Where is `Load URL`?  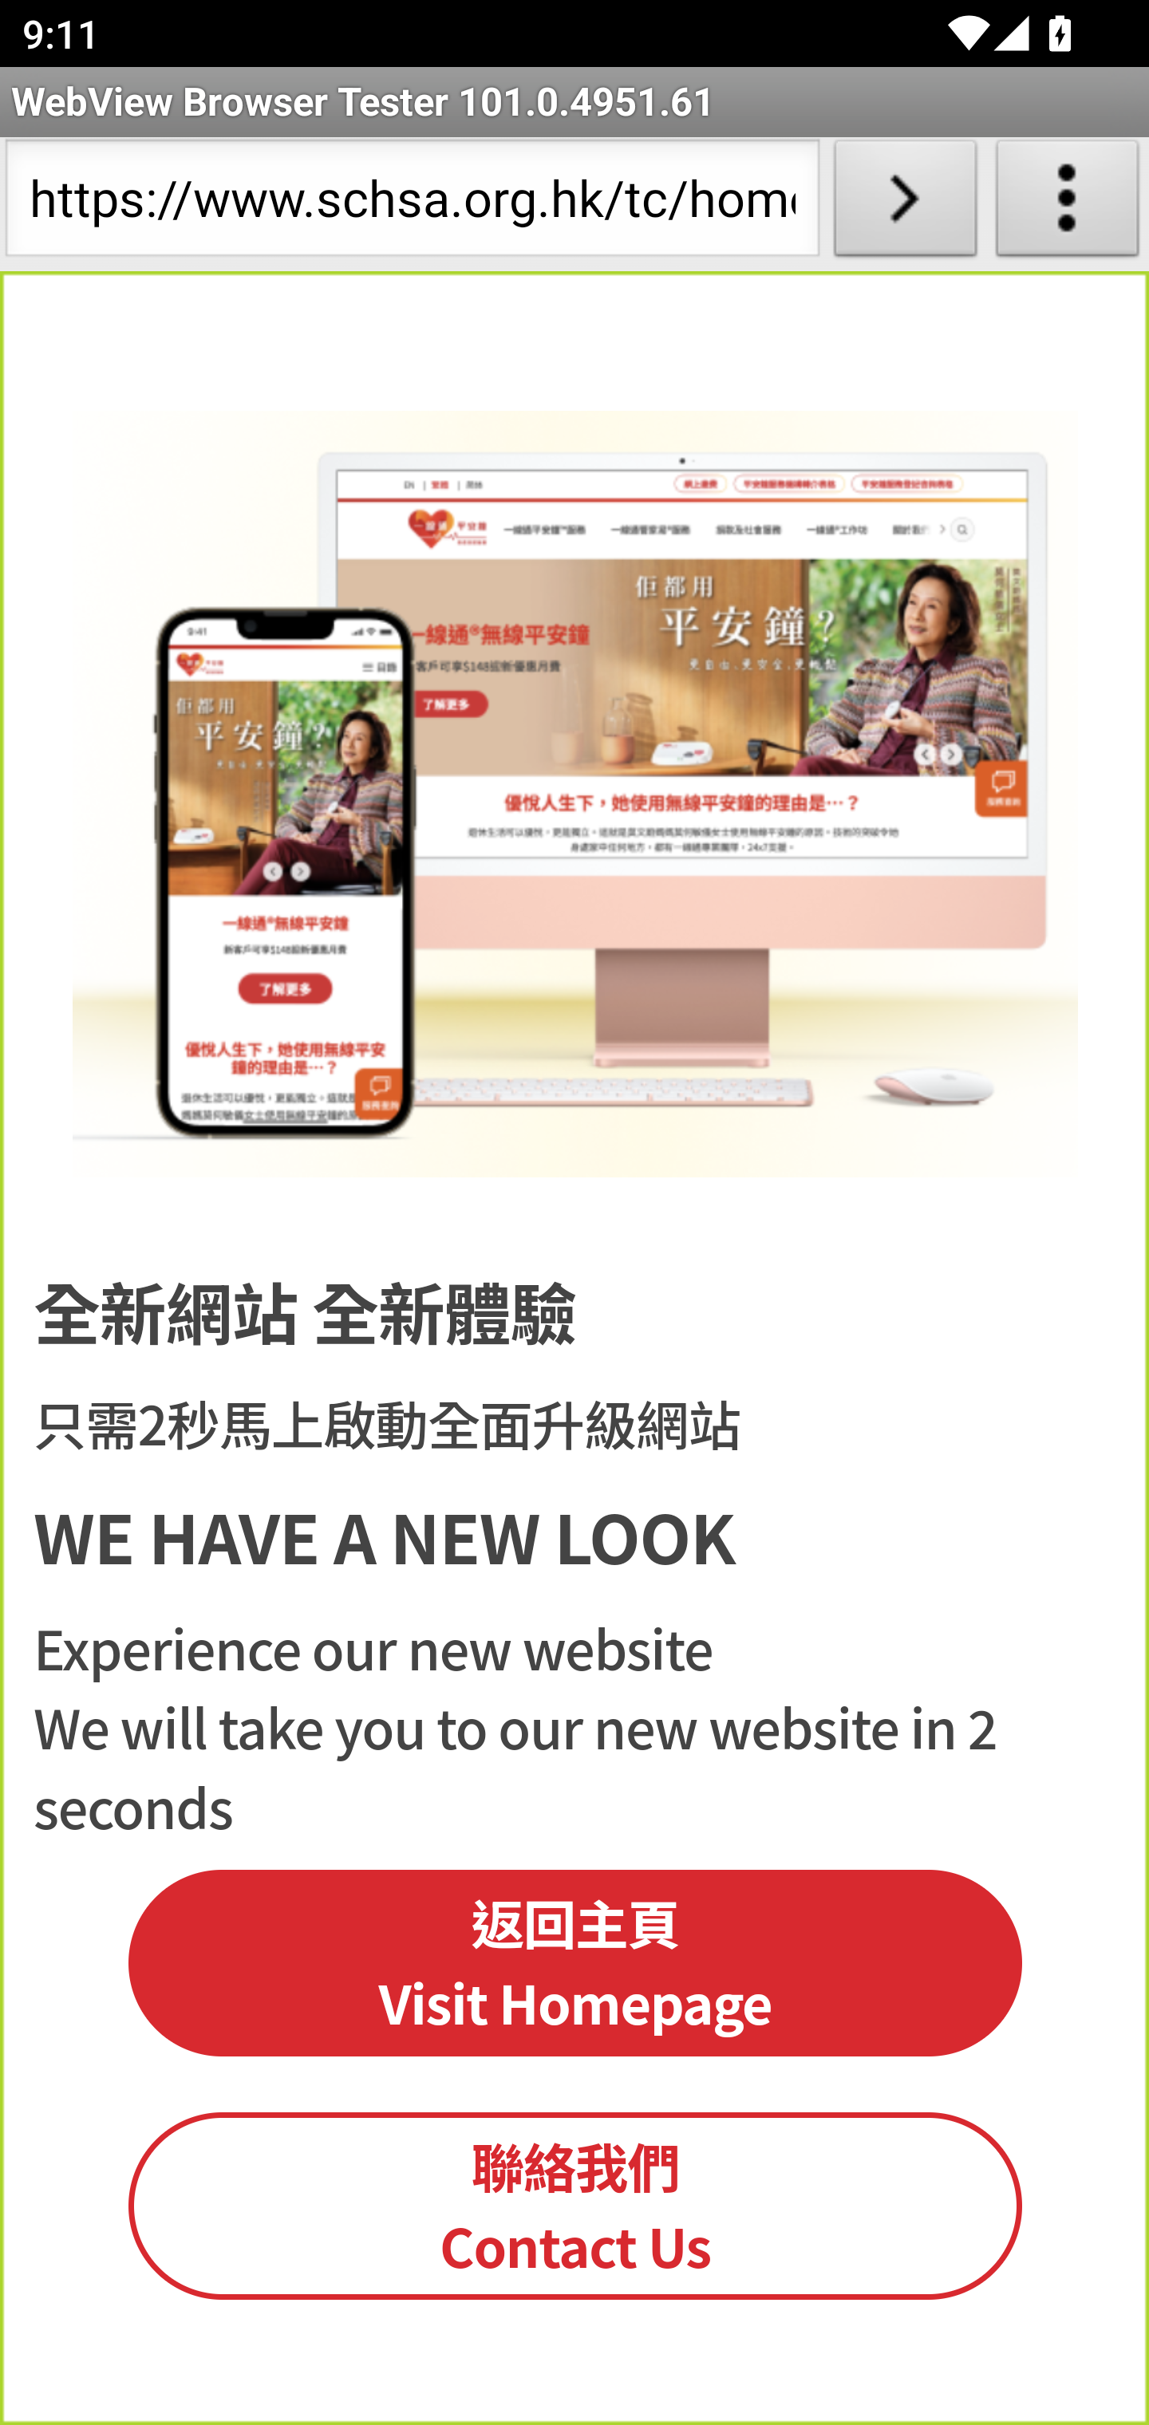
Load URL is located at coordinates (905, 204).